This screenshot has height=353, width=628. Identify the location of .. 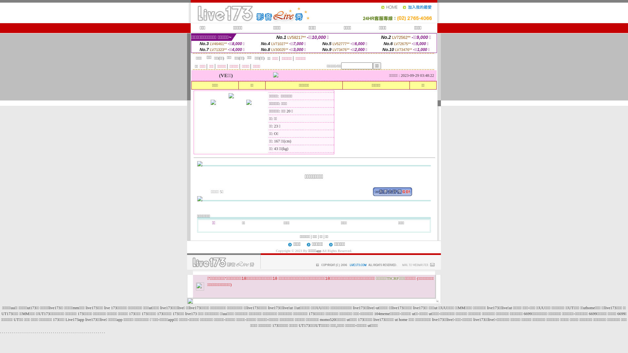
(67, 332).